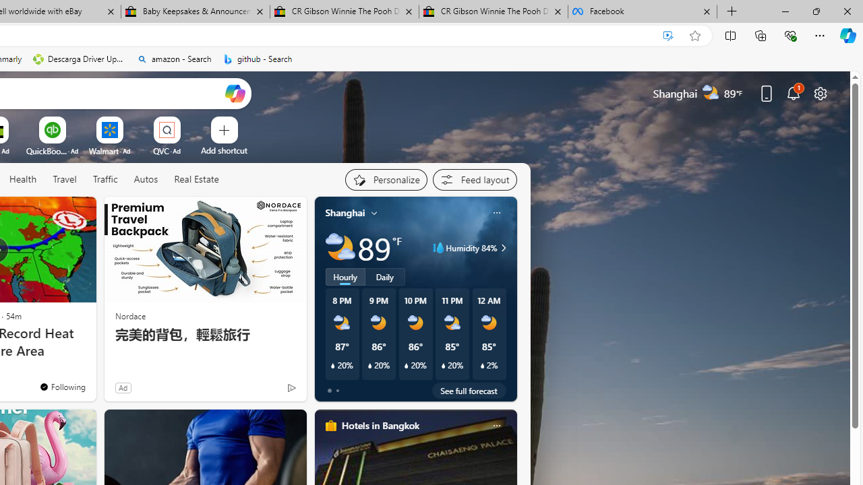 The image size is (863, 485). I want to click on Hourly, so click(345, 277).